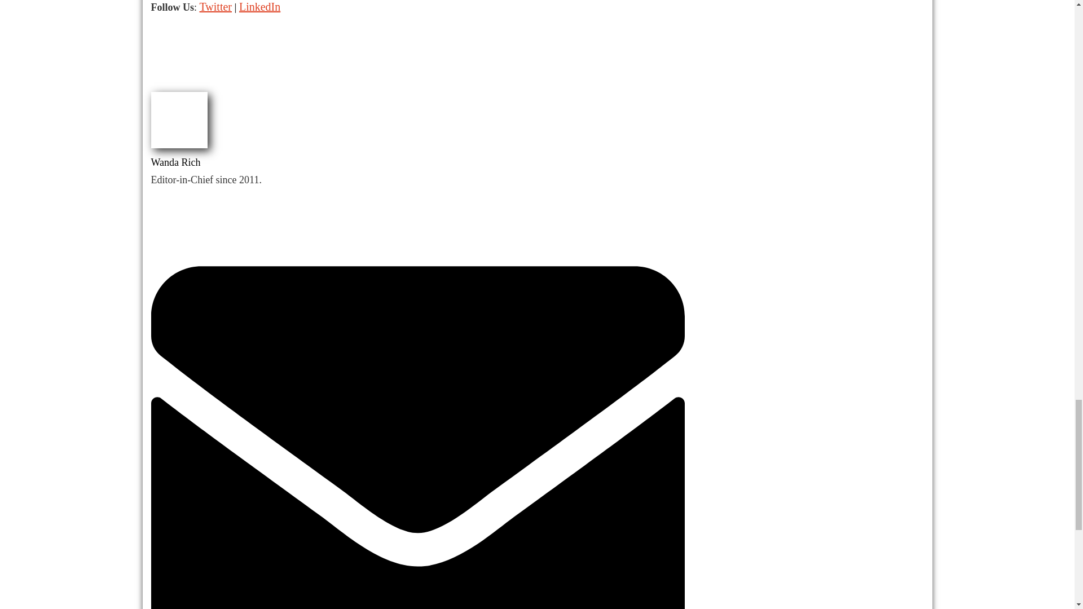  What do you see at coordinates (286, 74) in the screenshot?
I see `Share on Xing` at bounding box center [286, 74].